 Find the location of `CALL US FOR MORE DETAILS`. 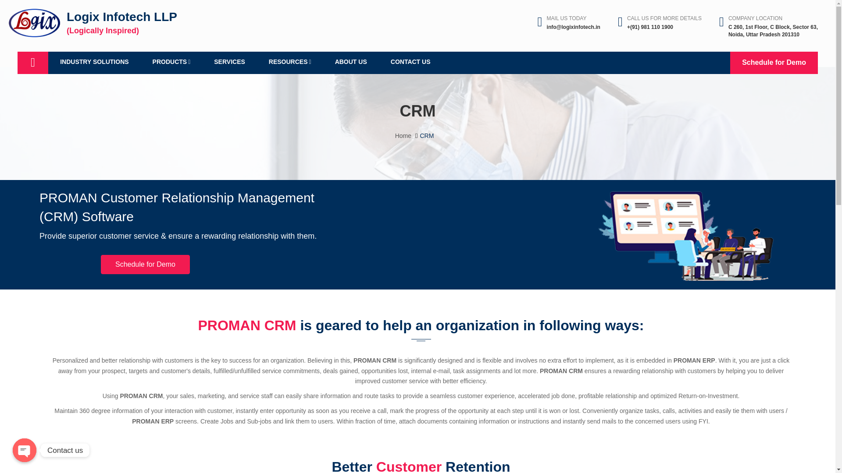

CALL US FOR MORE DETAILS is located at coordinates (664, 18).